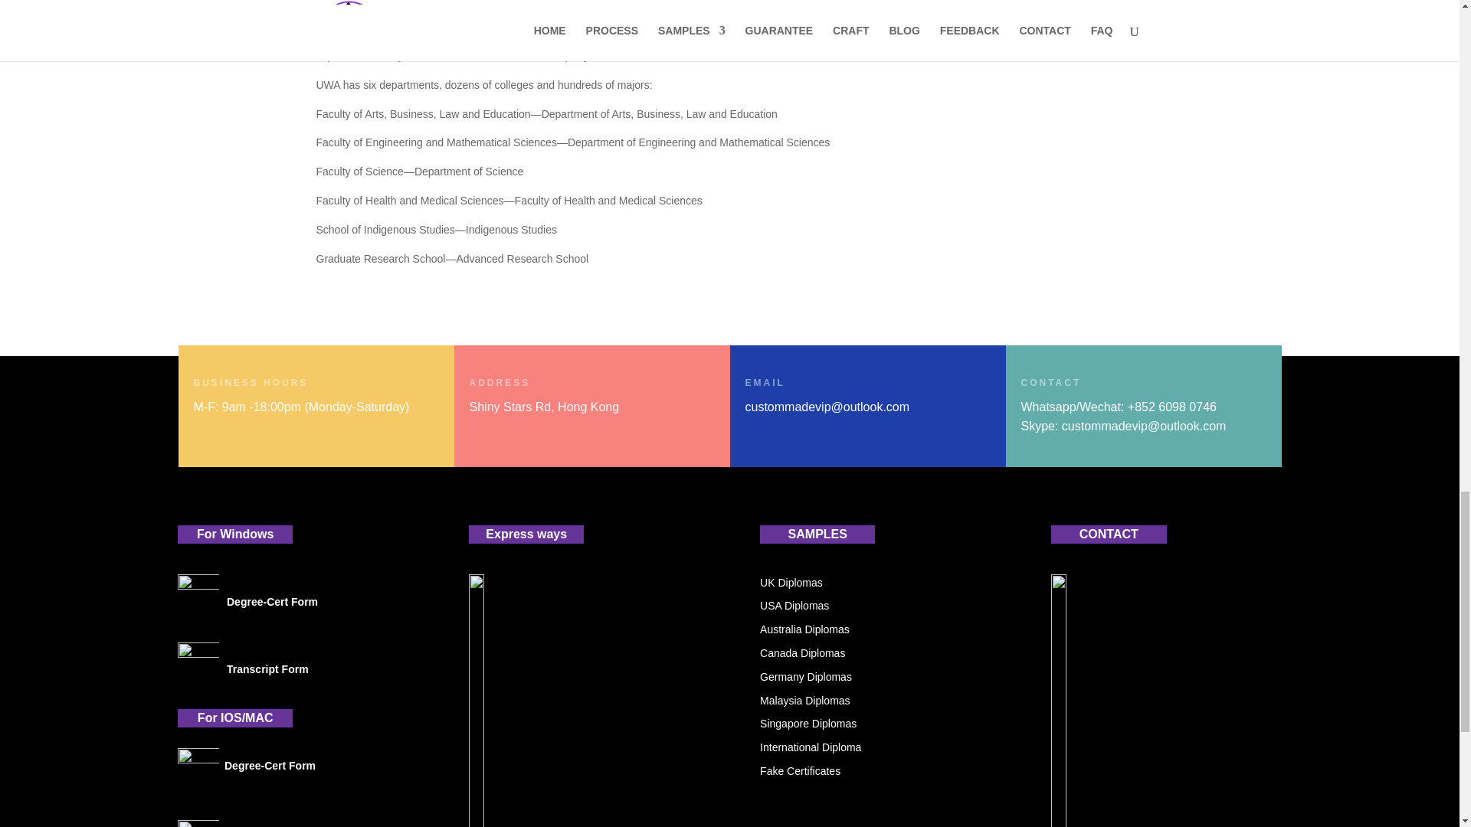  What do you see at coordinates (806, 677) in the screenshot?
I see `Germany Diplomas` at bounding box center [806, 677].